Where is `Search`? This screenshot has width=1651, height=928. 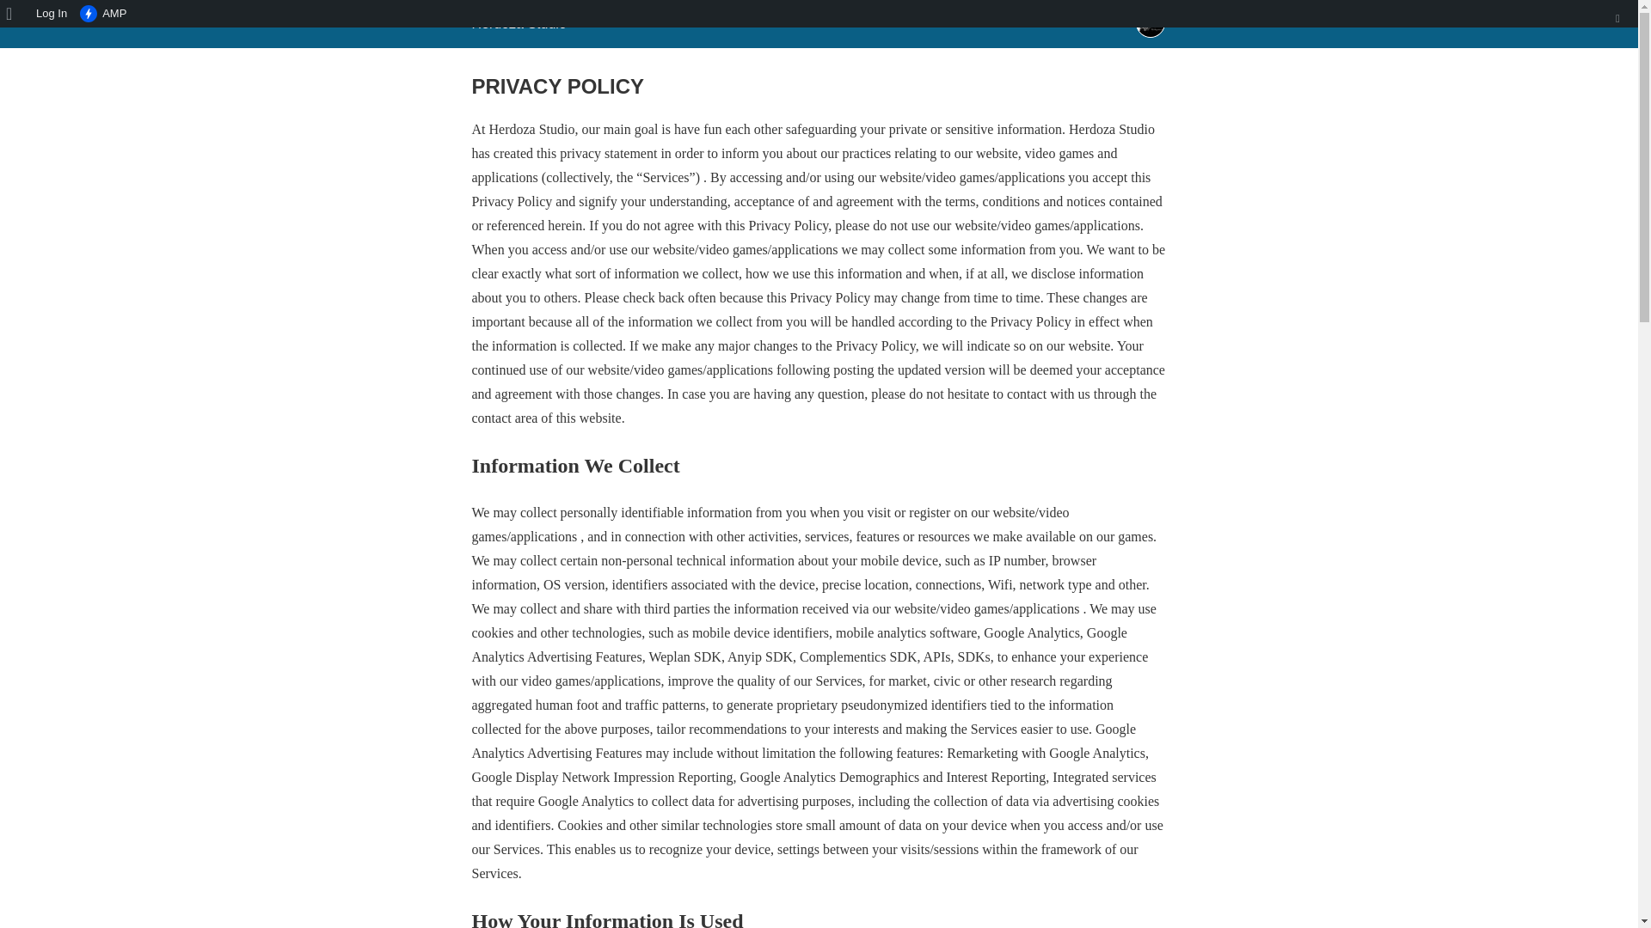 Search is located at coordinates (19, 15).